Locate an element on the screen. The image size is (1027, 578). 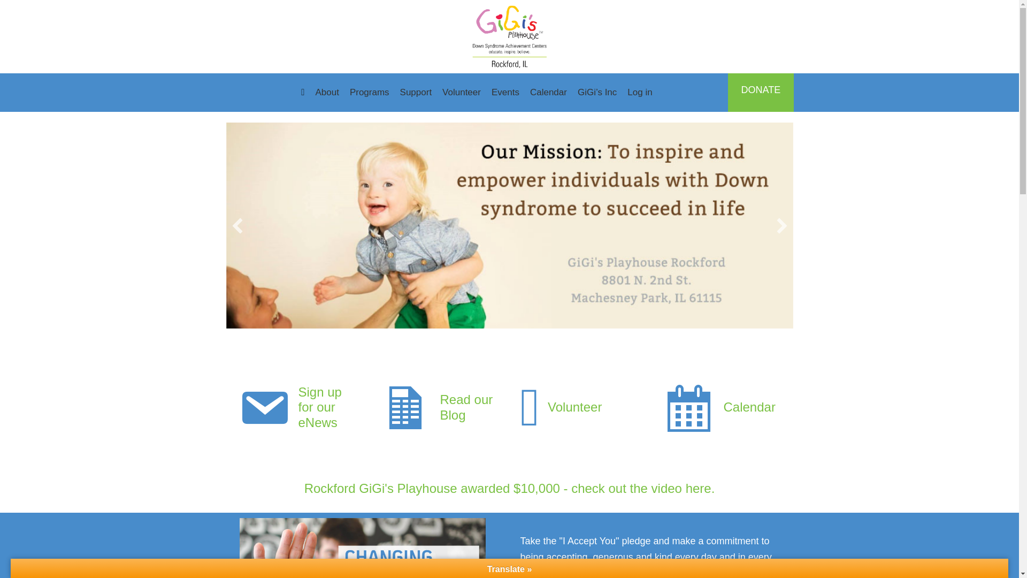
Support is located at coordinates (416, 92).